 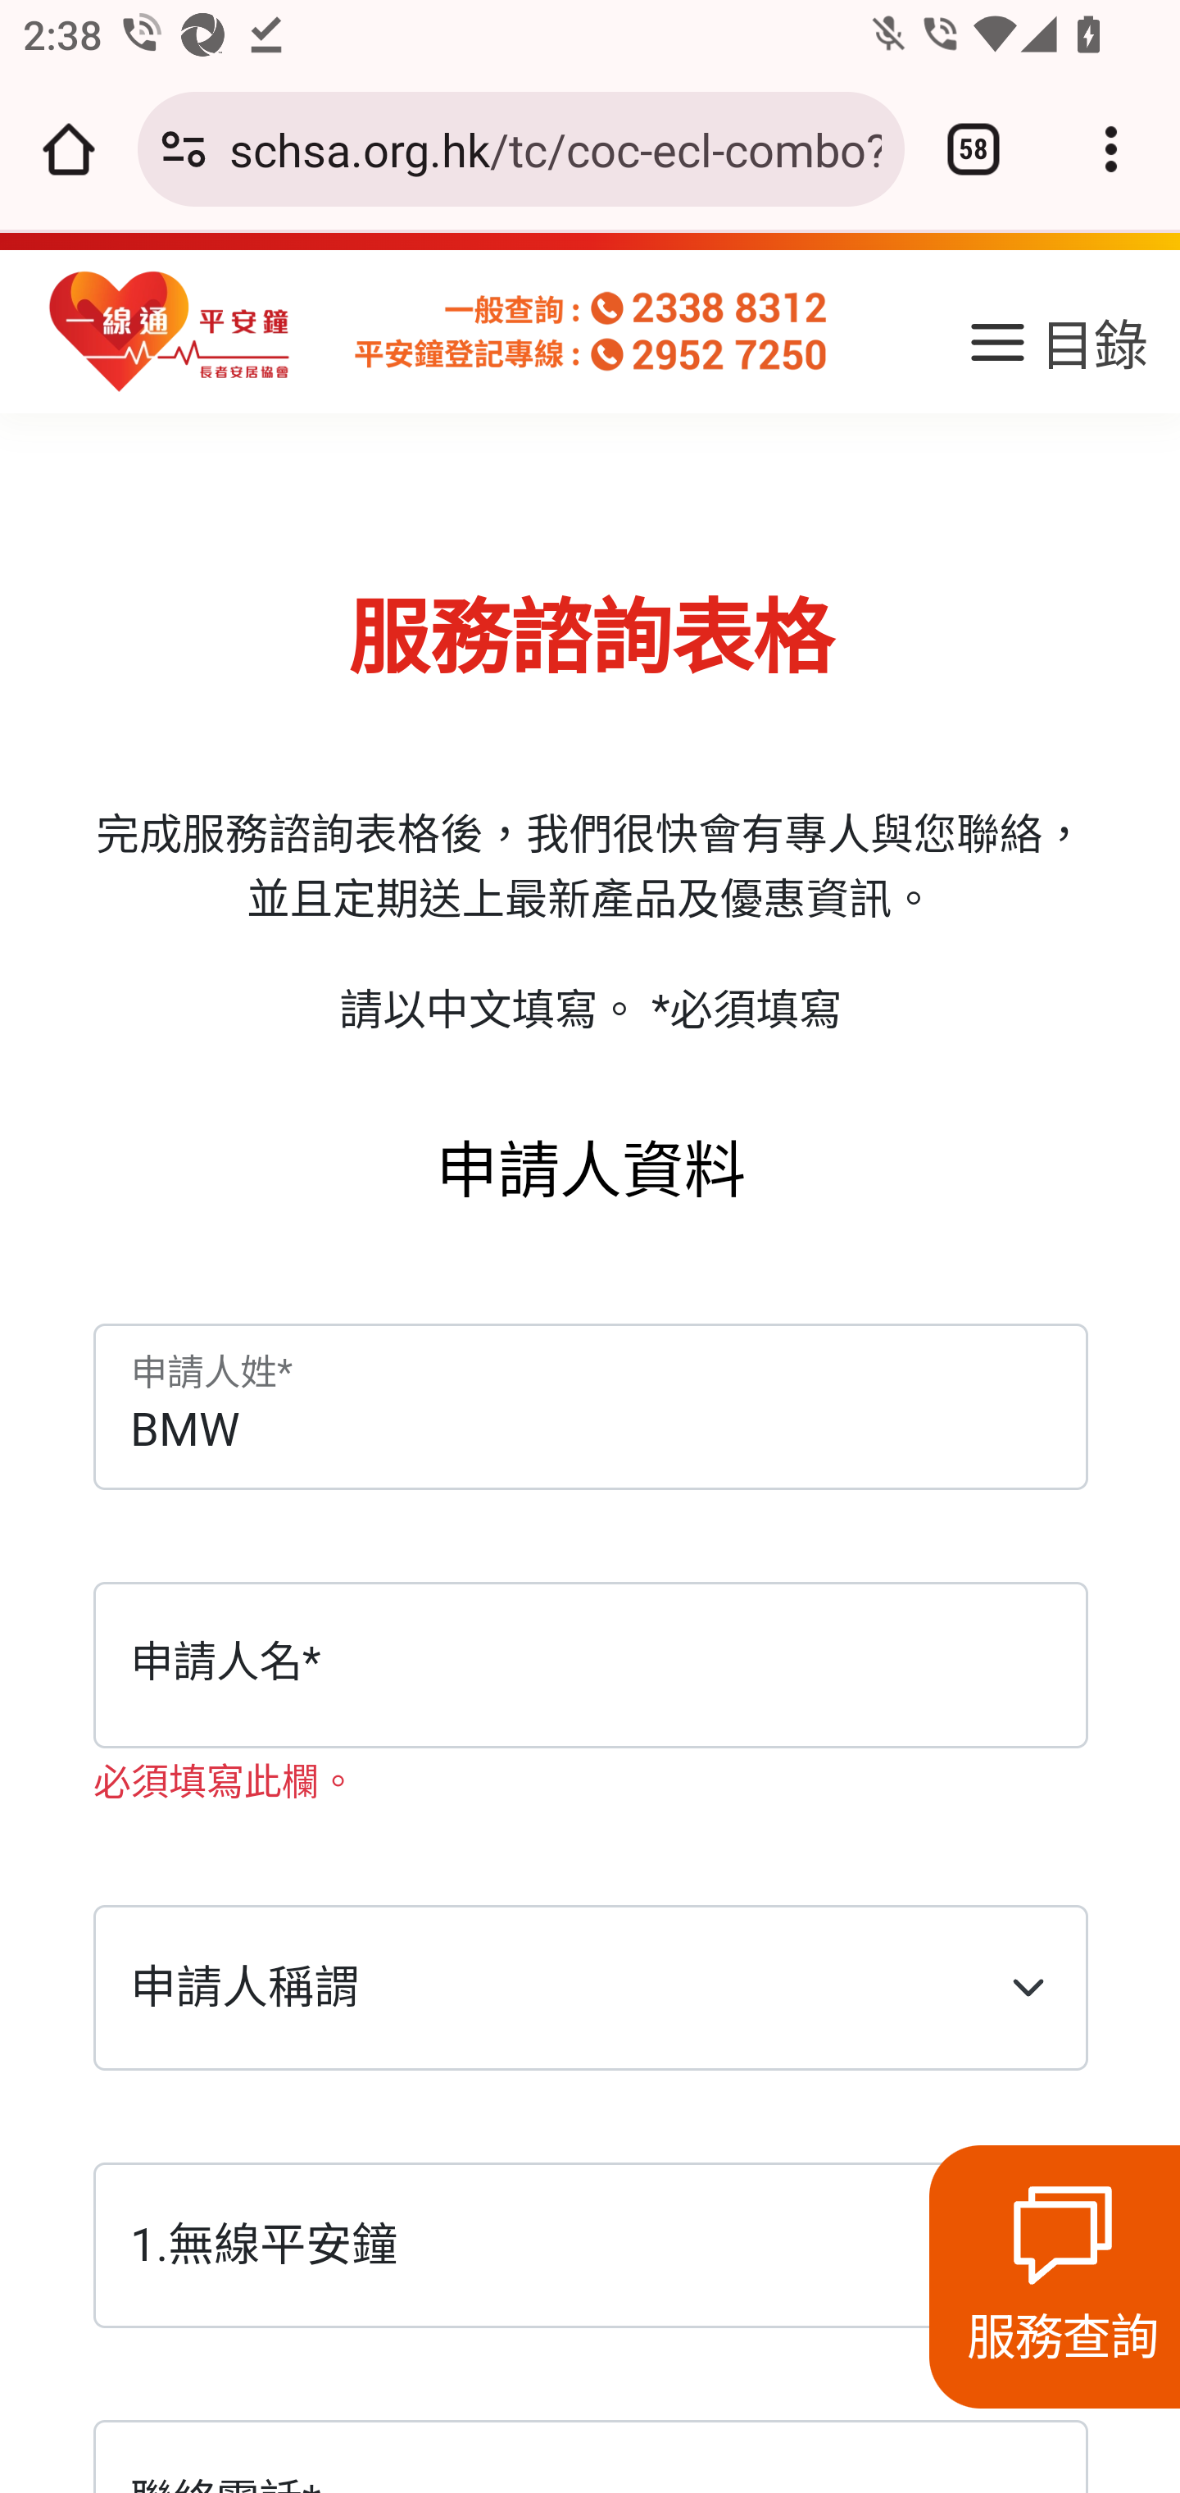 What do you see at coordinates (69, 149) in the screenshot?
I see `Open the home page` at bounding box center [69, 149].